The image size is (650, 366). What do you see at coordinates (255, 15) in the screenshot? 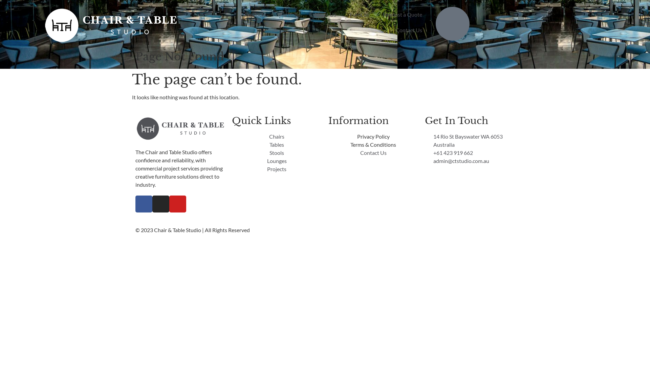
I see `Products` at bounding box center [255, 15].